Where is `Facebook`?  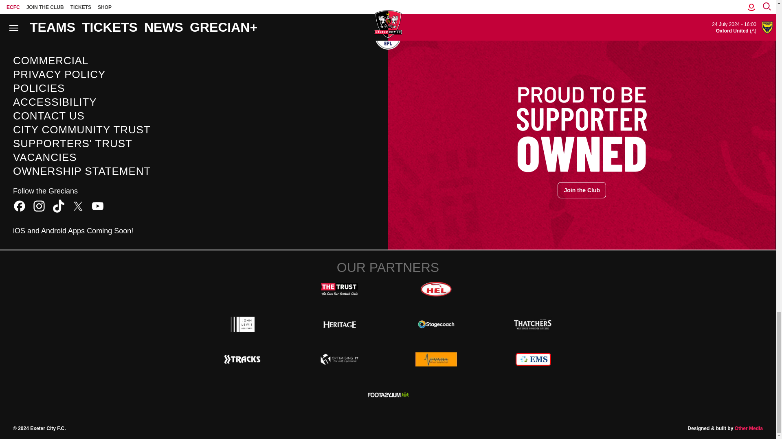 Facebook is located at coordinates (20, 206).